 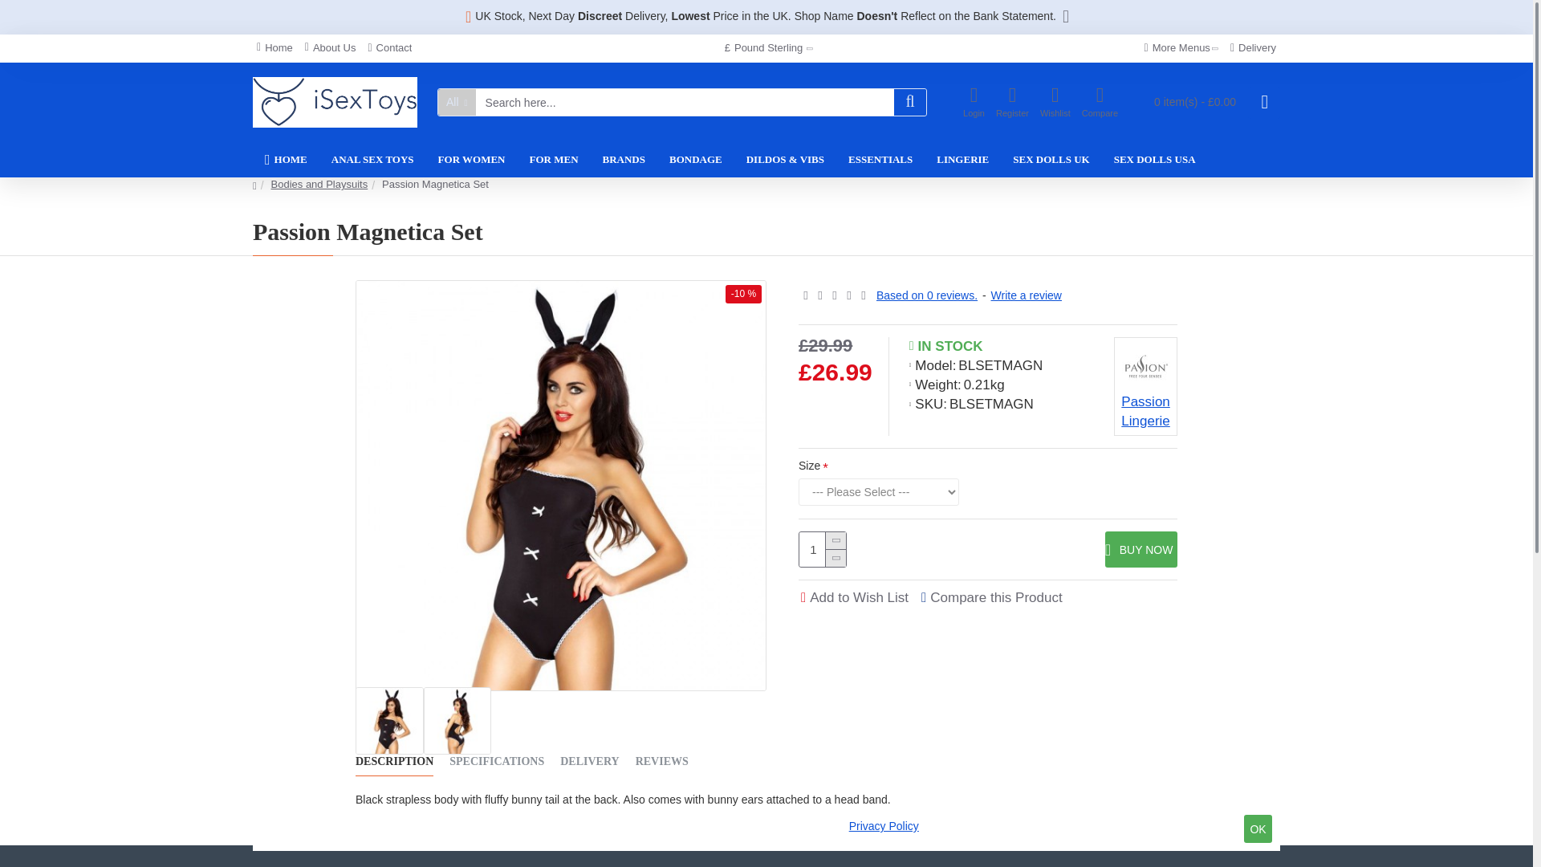 I want to click on 1, so click(x=823, y=549).